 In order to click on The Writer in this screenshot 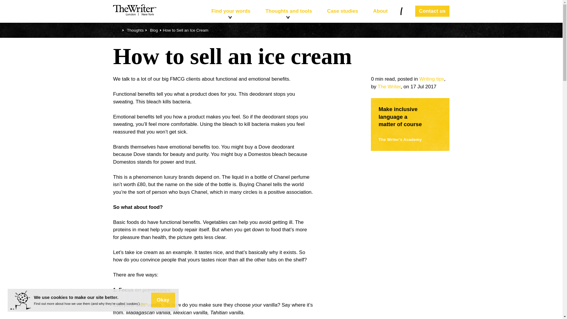, I will do `click(389, 87)`.